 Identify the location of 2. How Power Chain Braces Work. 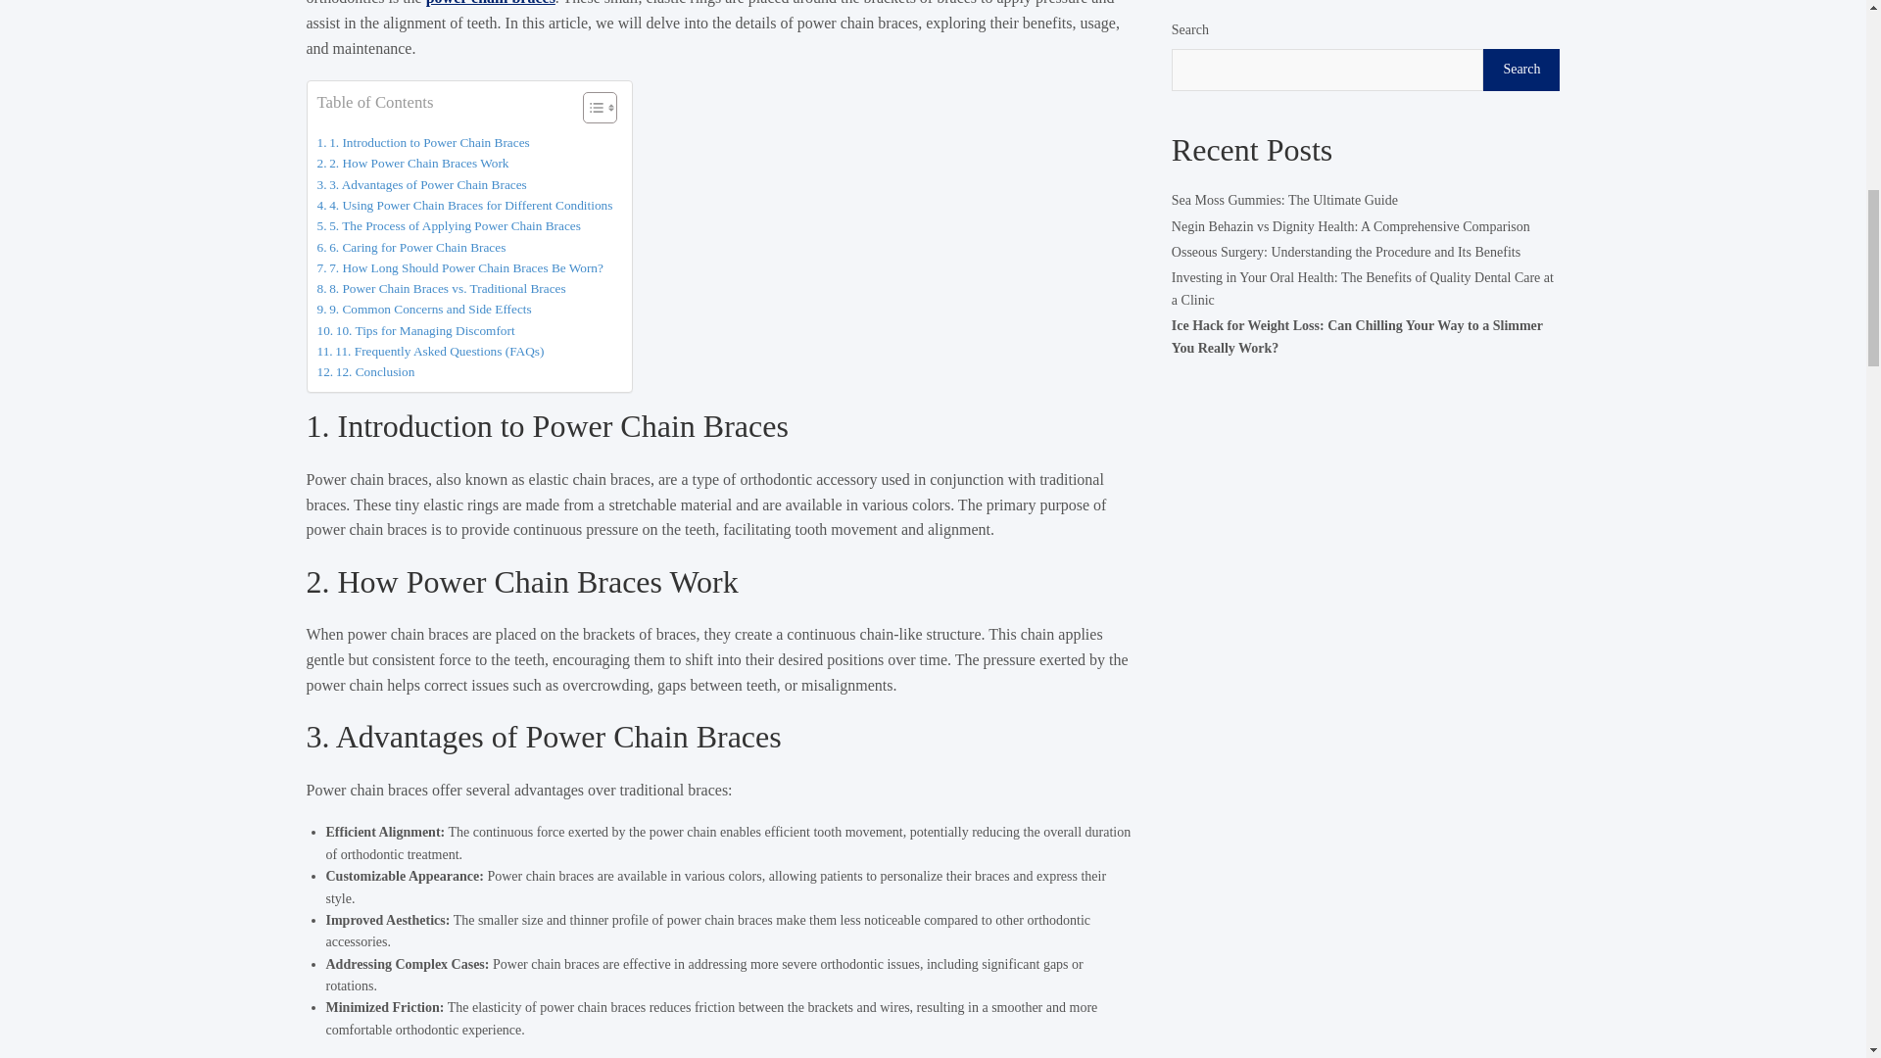
(413, 163).